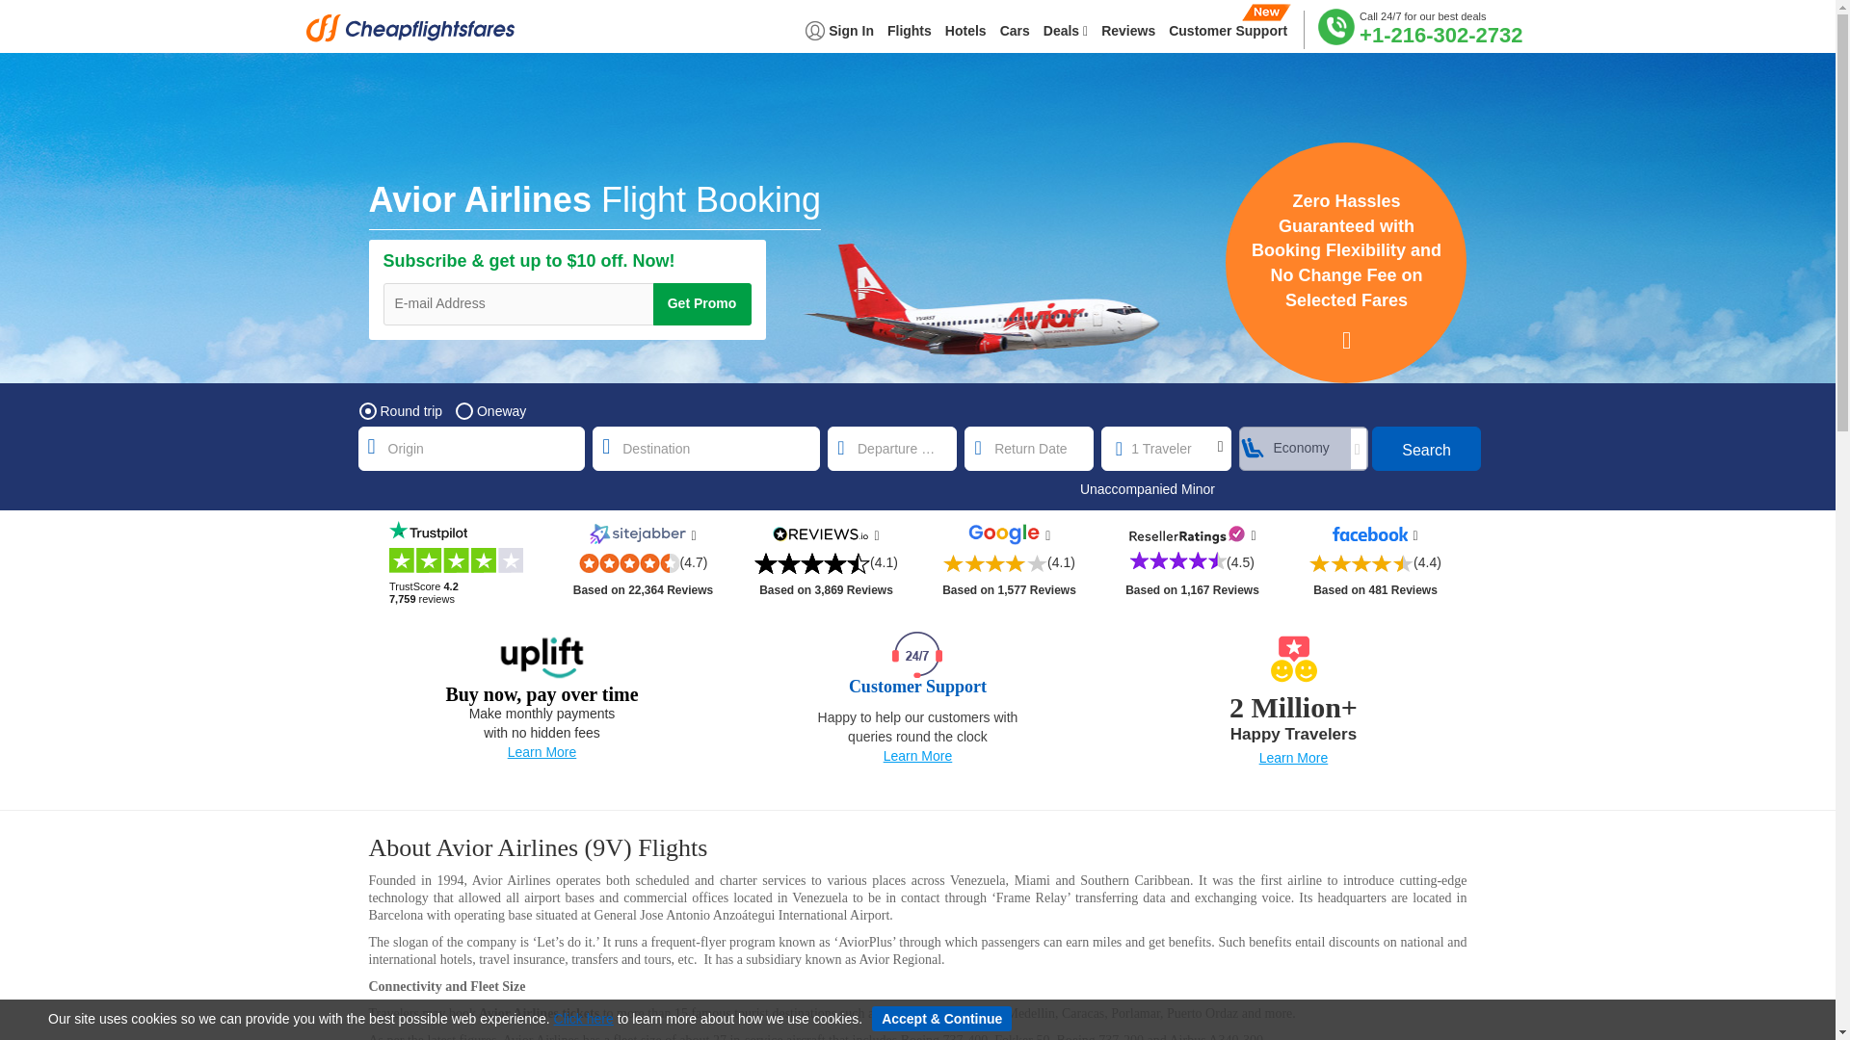 The image size is (1850, 1040). What do you see at coordinates (965, 38) in the screenshot?
I see `Hotels` at bounding box center [965, 38].